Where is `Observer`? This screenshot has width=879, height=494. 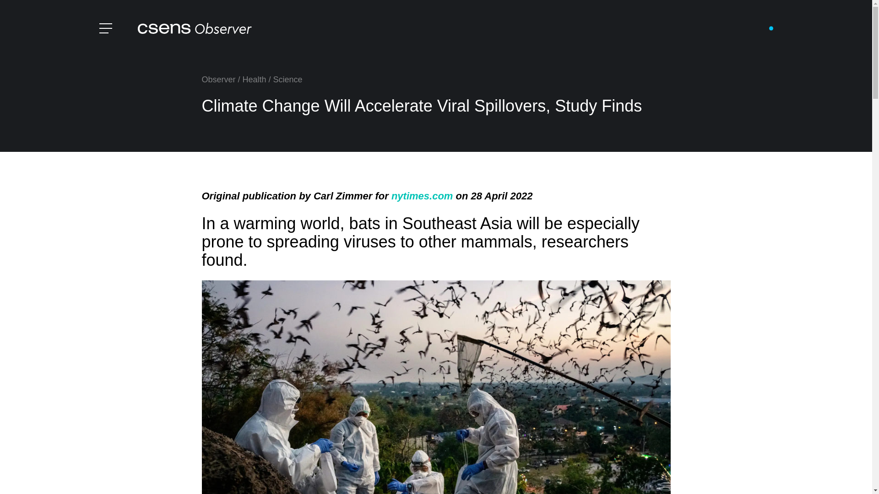 Observer is located at coordinates (218, 80).